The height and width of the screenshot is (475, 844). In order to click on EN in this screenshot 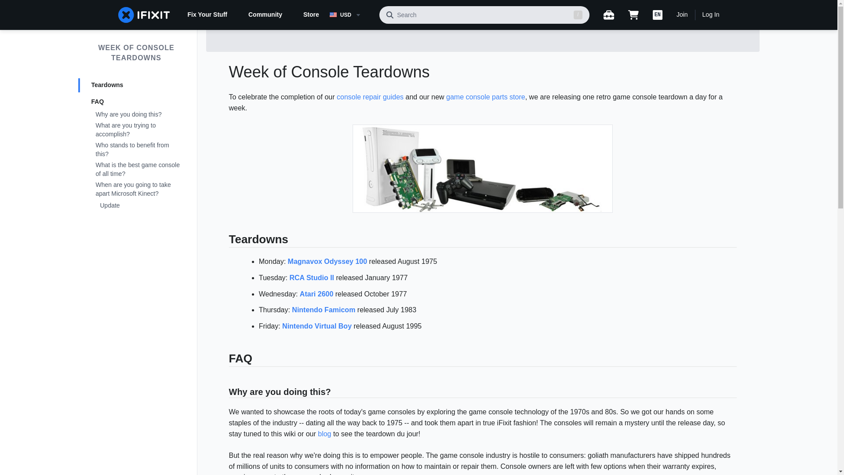, I will do `click(658, 15)`.